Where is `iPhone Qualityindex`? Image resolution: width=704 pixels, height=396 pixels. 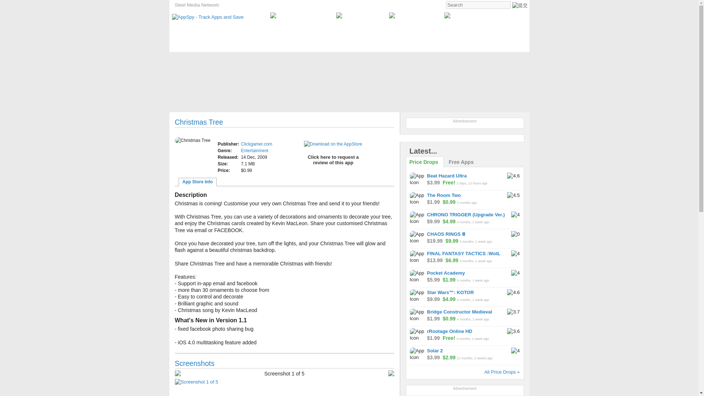 iPhone Qualityindex is located at coordinates (297, 5).